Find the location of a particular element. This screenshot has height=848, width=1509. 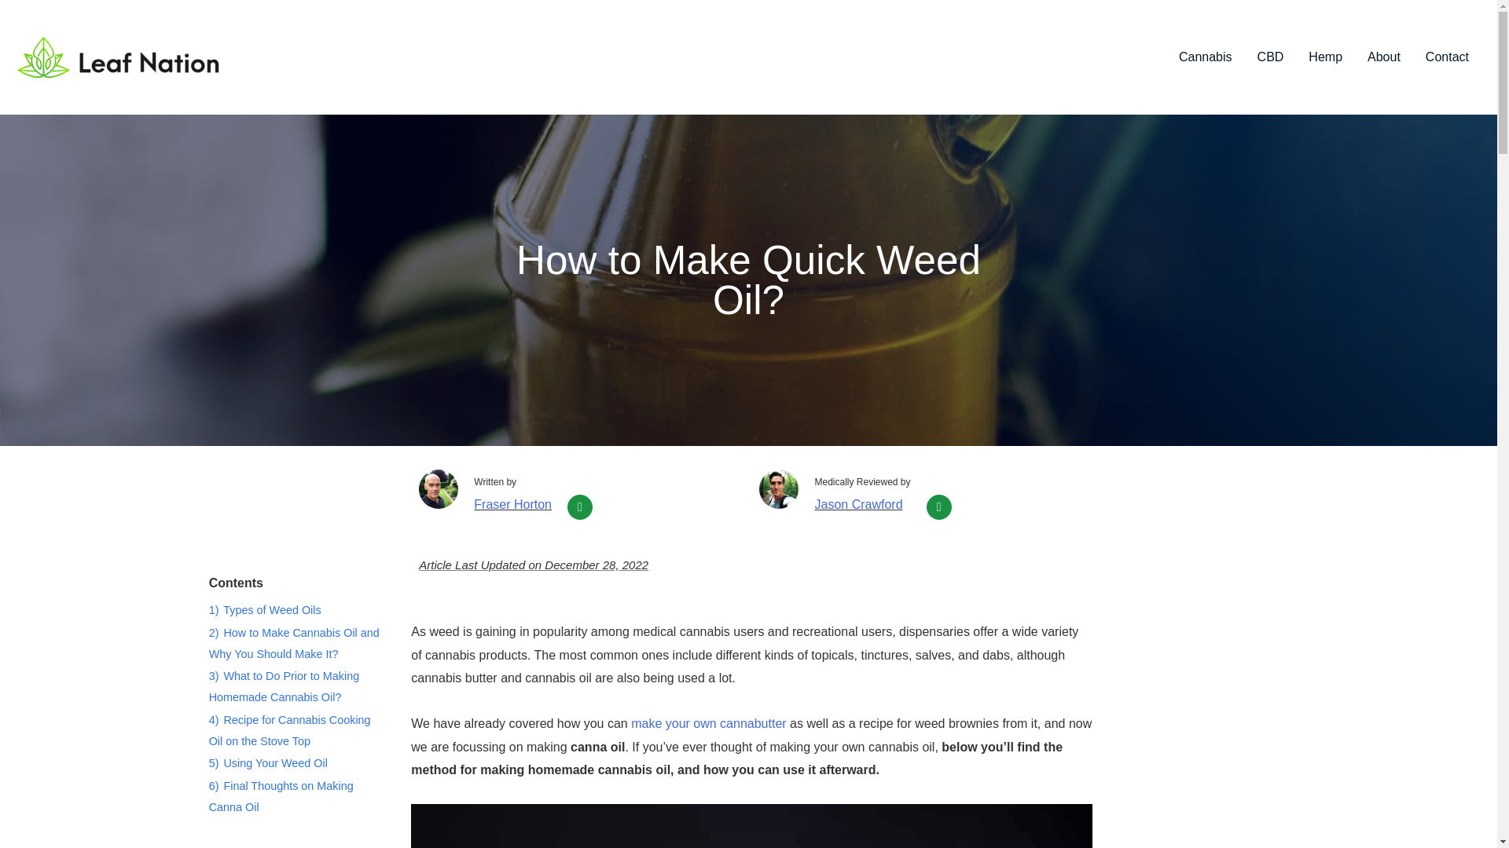

Fraser Horton is located at coordinates (512, 504).